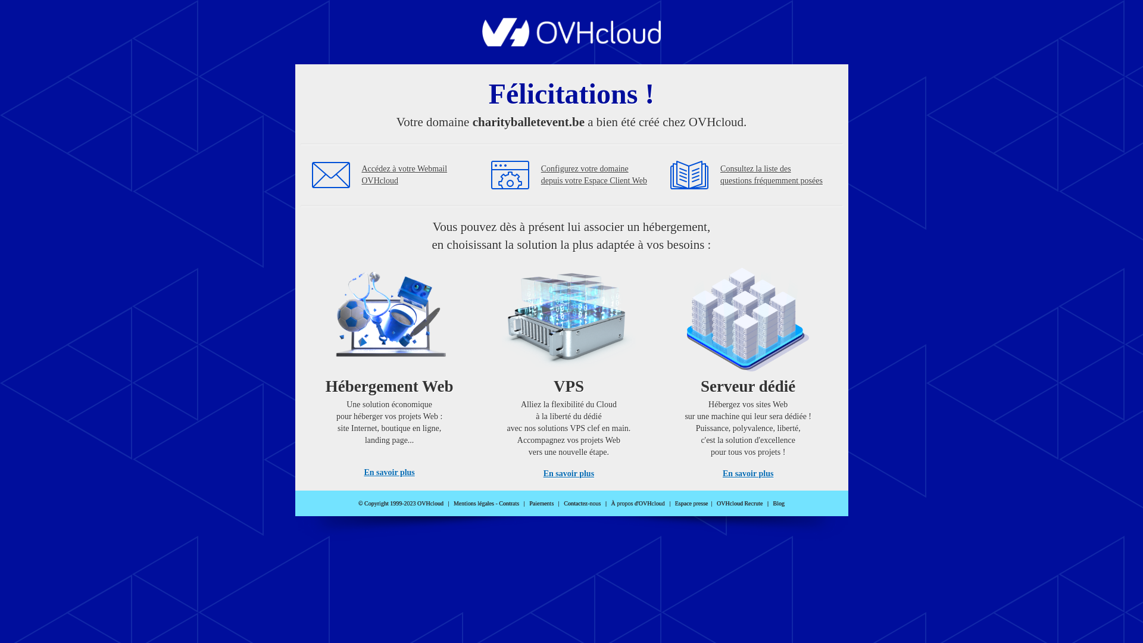 This screenshot has width=1143, height=643. Describe the element at coordinates (594, 175) in the screenshot. I see `Configurez votre domaine
depuis votre Espace Client Web` at that location.